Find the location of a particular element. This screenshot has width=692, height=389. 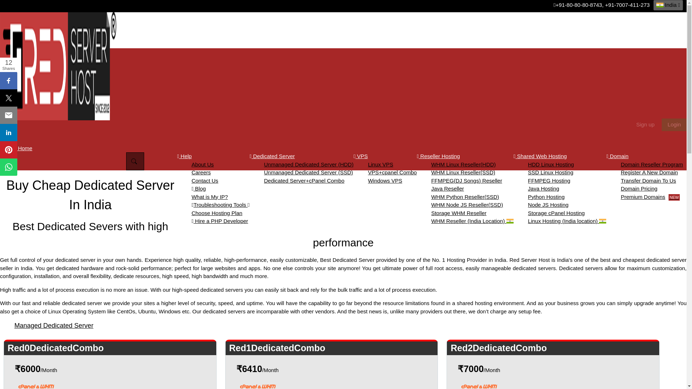

Java Hosting is located at coordinates (544, 189).